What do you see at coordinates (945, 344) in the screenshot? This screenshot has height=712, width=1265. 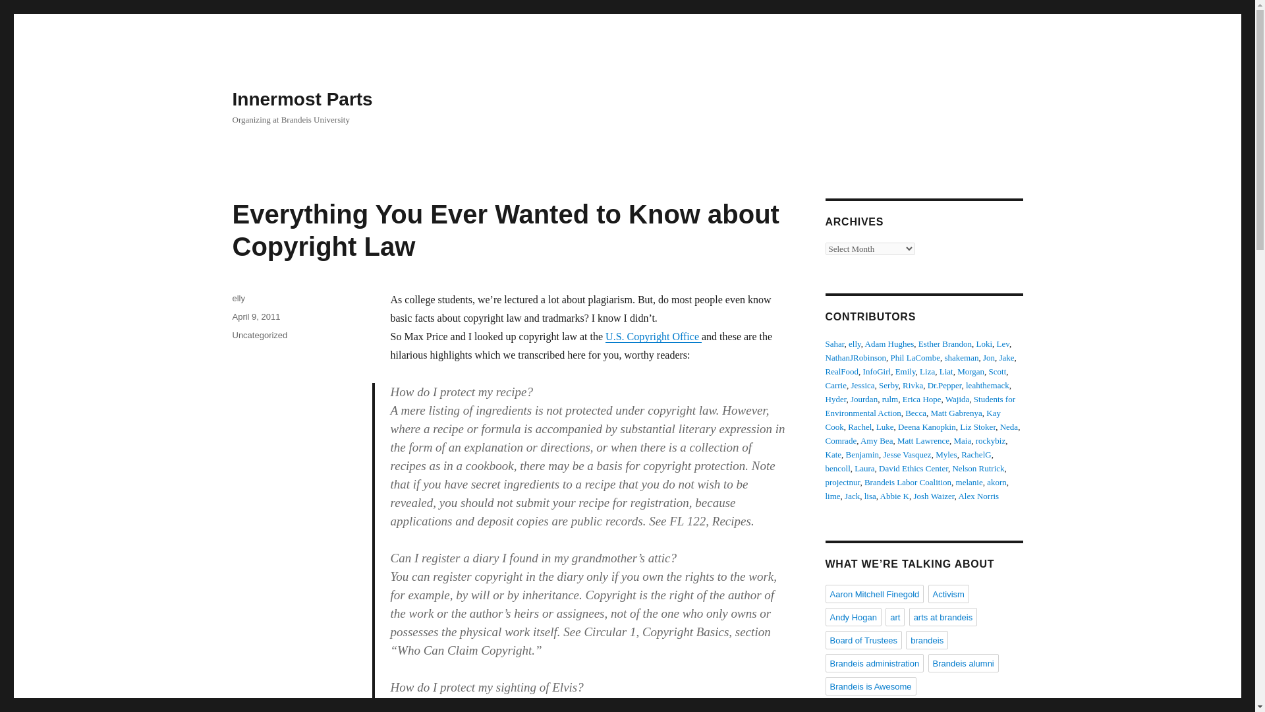 I see `Esther Brandon` at bounding box center [945, 344].